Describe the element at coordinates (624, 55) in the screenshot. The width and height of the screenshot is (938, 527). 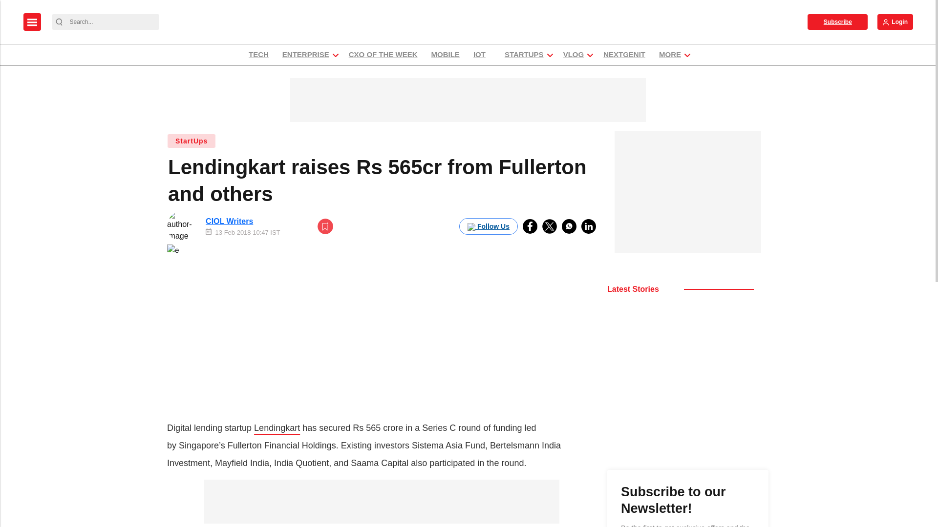
I see `NEXTGENIT` at that location.